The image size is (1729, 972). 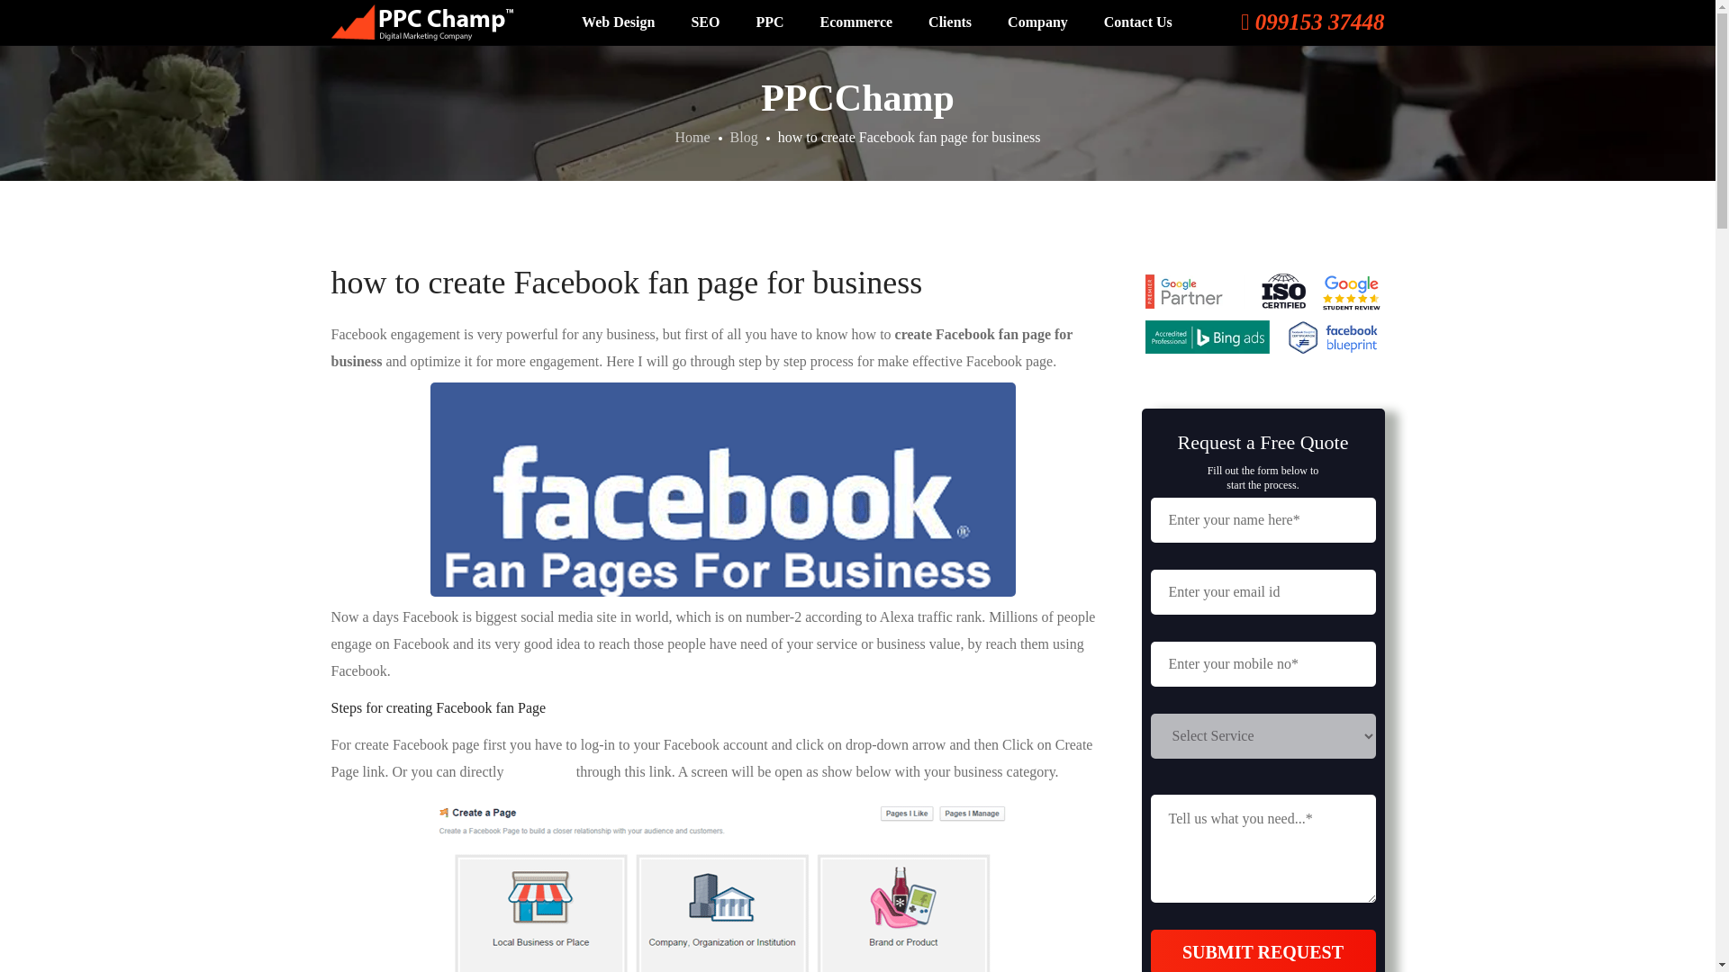 I want to click on 099153 37448, so click(x=1313, y=26).